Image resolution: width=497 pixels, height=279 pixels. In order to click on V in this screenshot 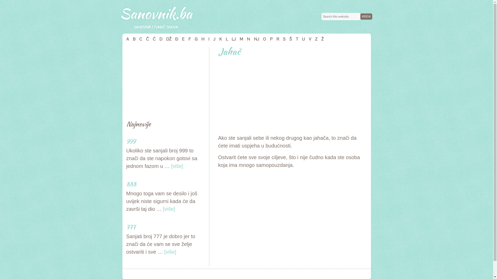, I will do `click(308, 39)`.